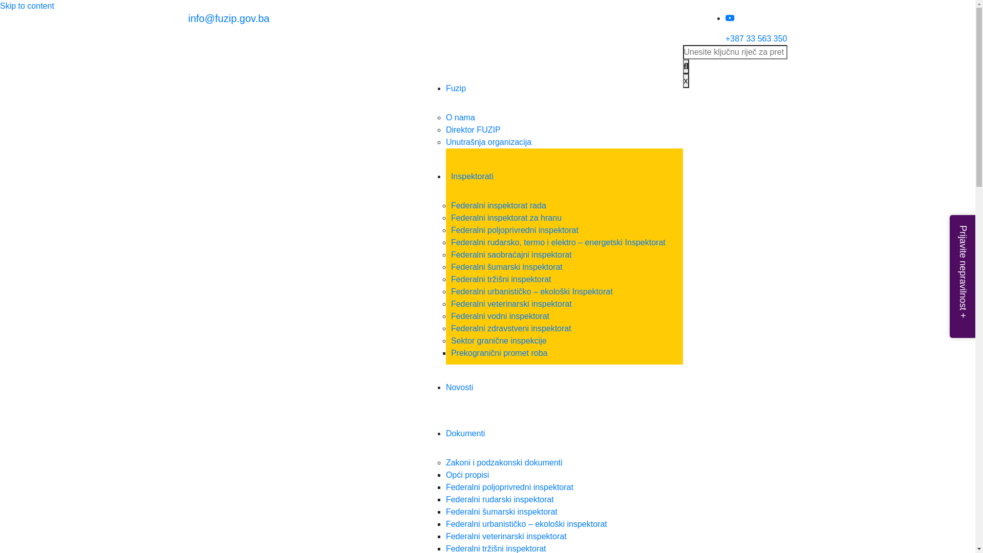  Describe the element at coordinates (686, 81) in the screenshot. I see `x` at that location.